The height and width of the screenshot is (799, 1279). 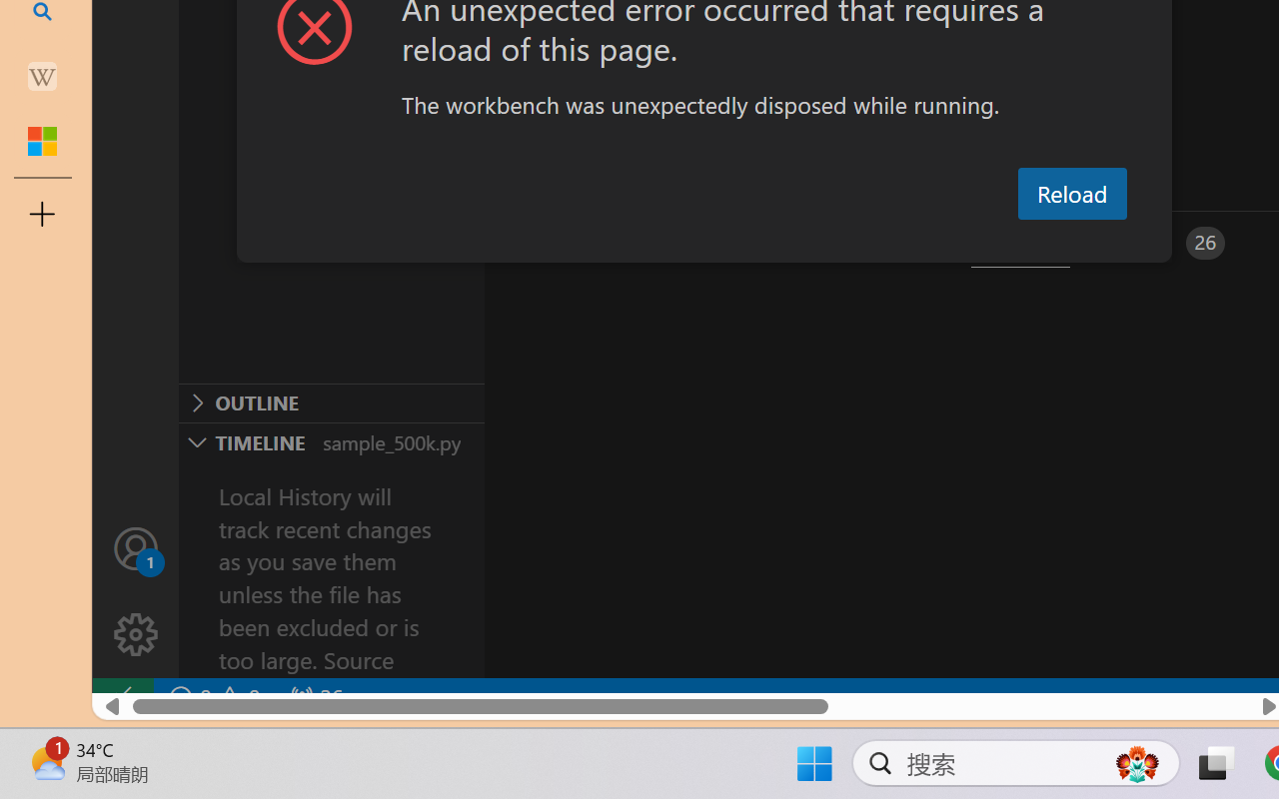 What do you see at coordinates (136, 547) in the screenshot?
I see `Accounts - Sign in requested` at bounding box center [136, 547].